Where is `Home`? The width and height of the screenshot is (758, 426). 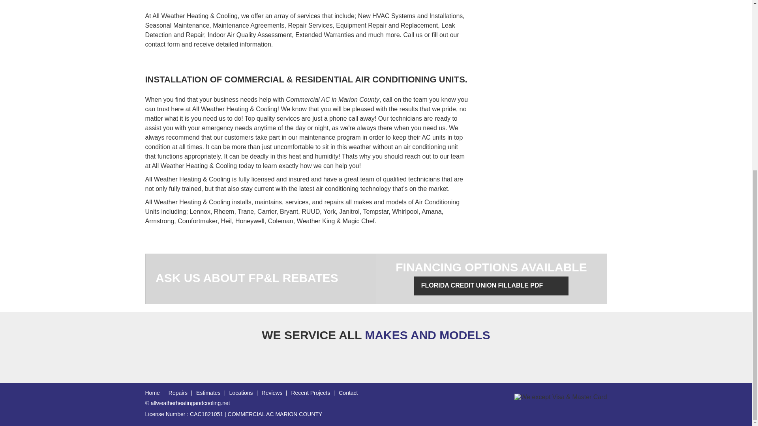
Home is located at coordinates (152, 393).